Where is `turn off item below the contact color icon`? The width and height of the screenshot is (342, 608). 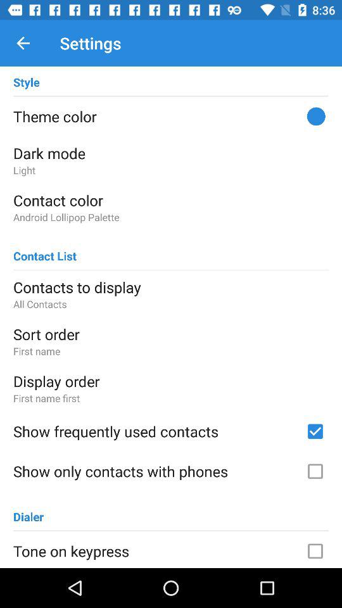 turn off item below the contact color icon is located at coordinates (171, 217).